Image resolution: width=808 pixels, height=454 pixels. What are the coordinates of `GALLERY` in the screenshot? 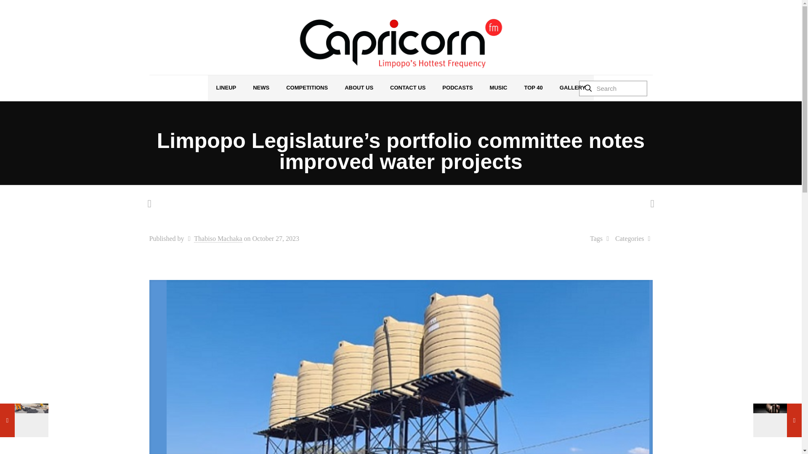 It's located at (572, 87).